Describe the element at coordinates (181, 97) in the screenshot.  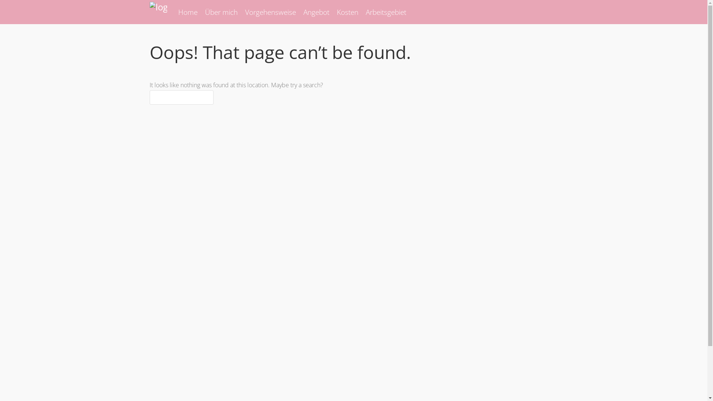
I see `Search for:` at that location.